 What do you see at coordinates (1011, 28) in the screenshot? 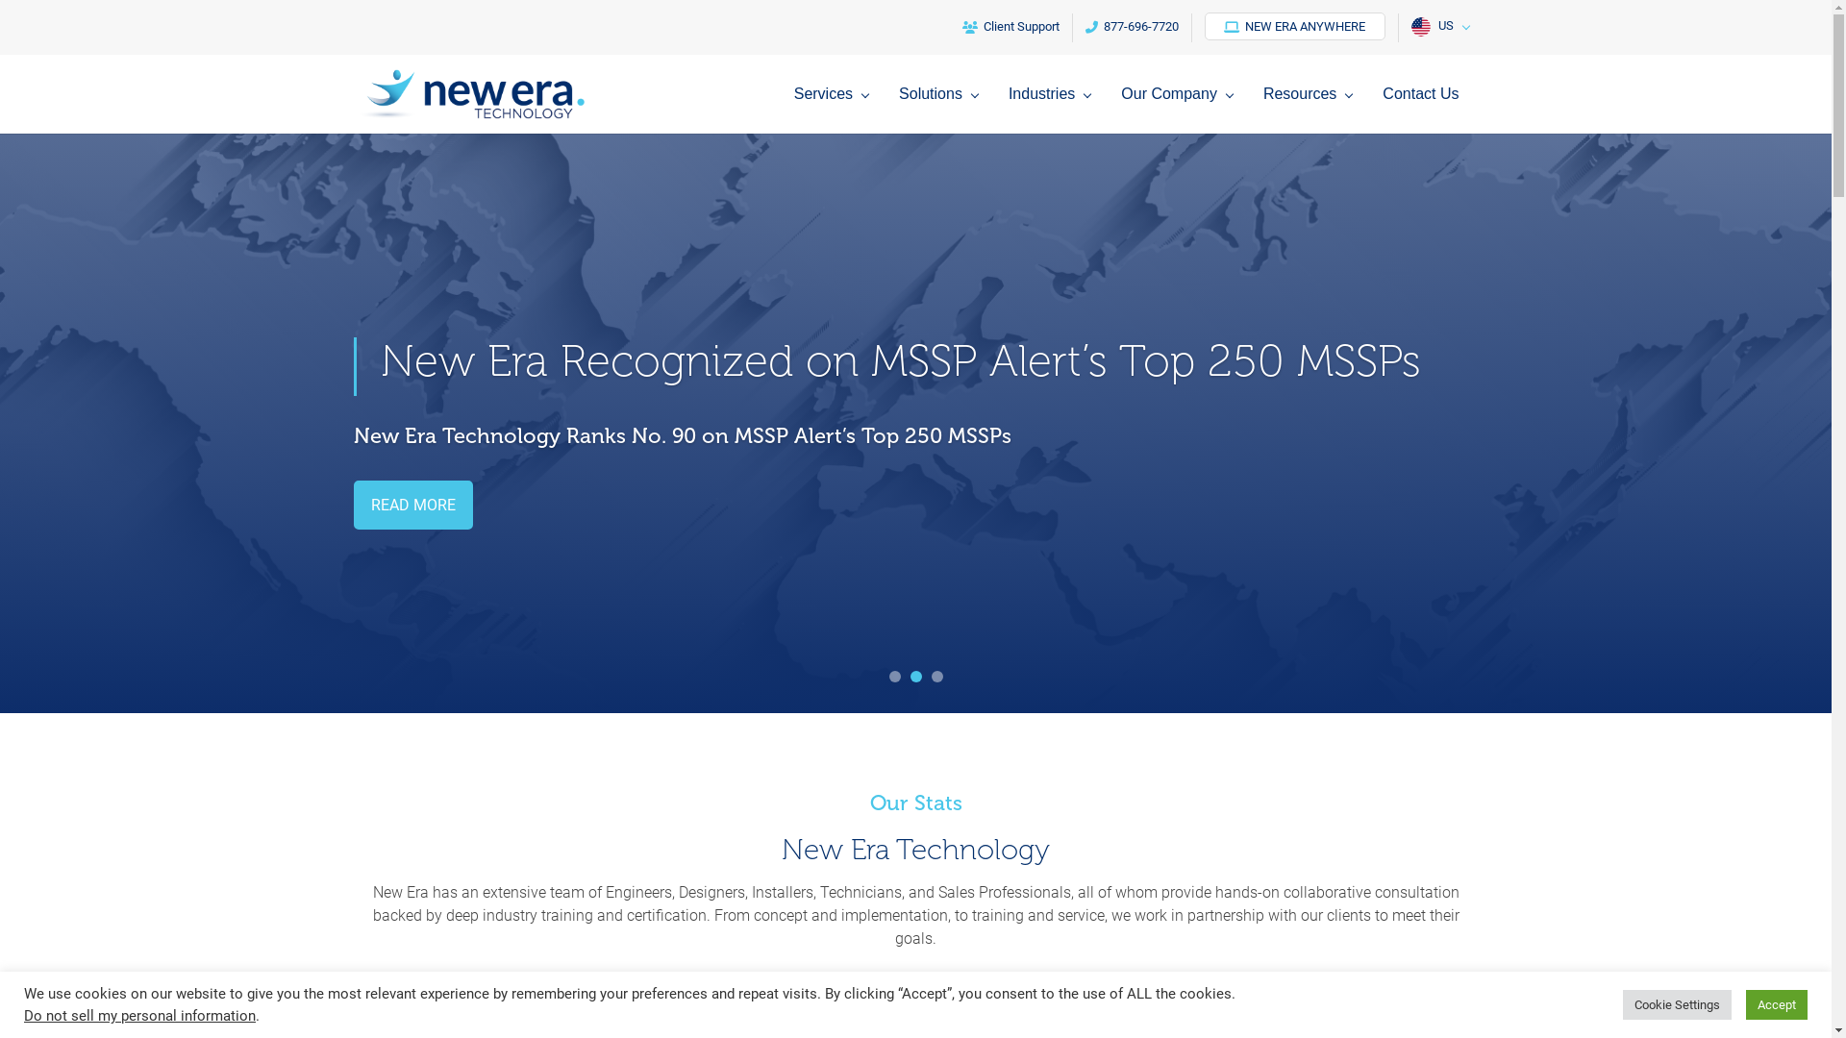
I see `Client Support` at bounding box center [1011, 28].